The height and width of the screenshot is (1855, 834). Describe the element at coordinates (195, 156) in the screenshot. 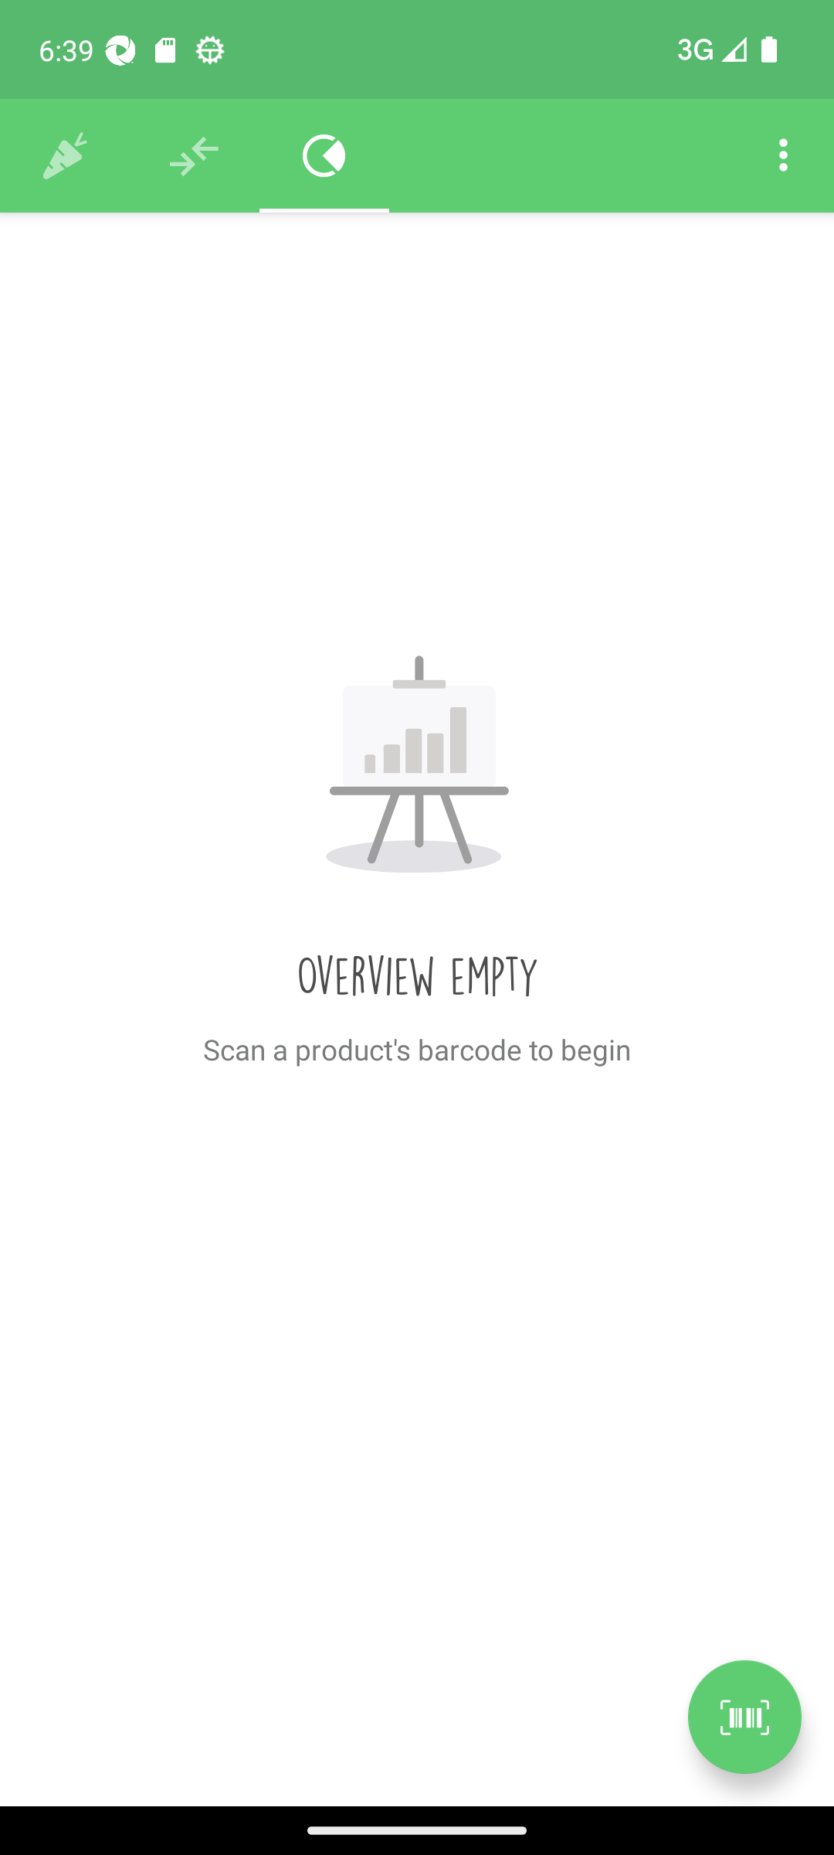

I see `Recommendations` at that location.